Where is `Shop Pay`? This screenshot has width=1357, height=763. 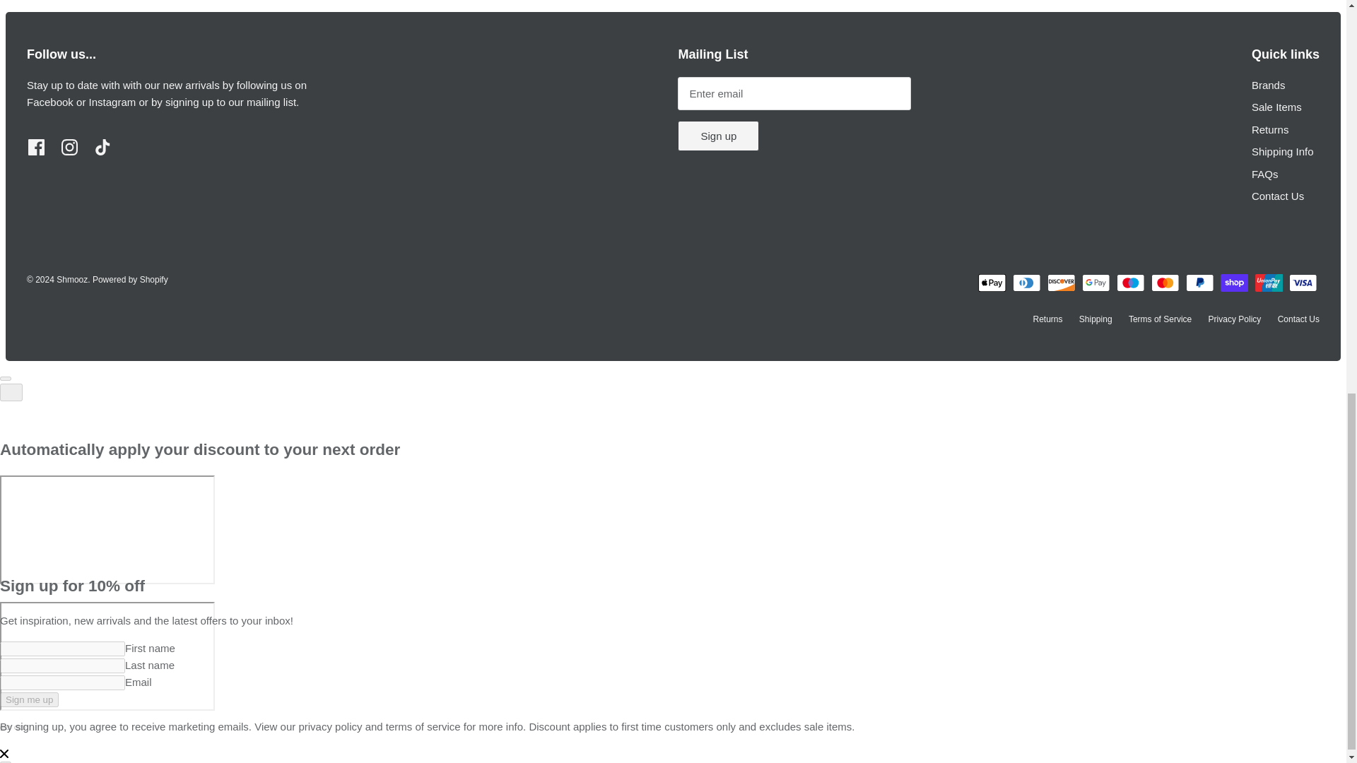 Shop Pay is located at coordinates (1234, 283).